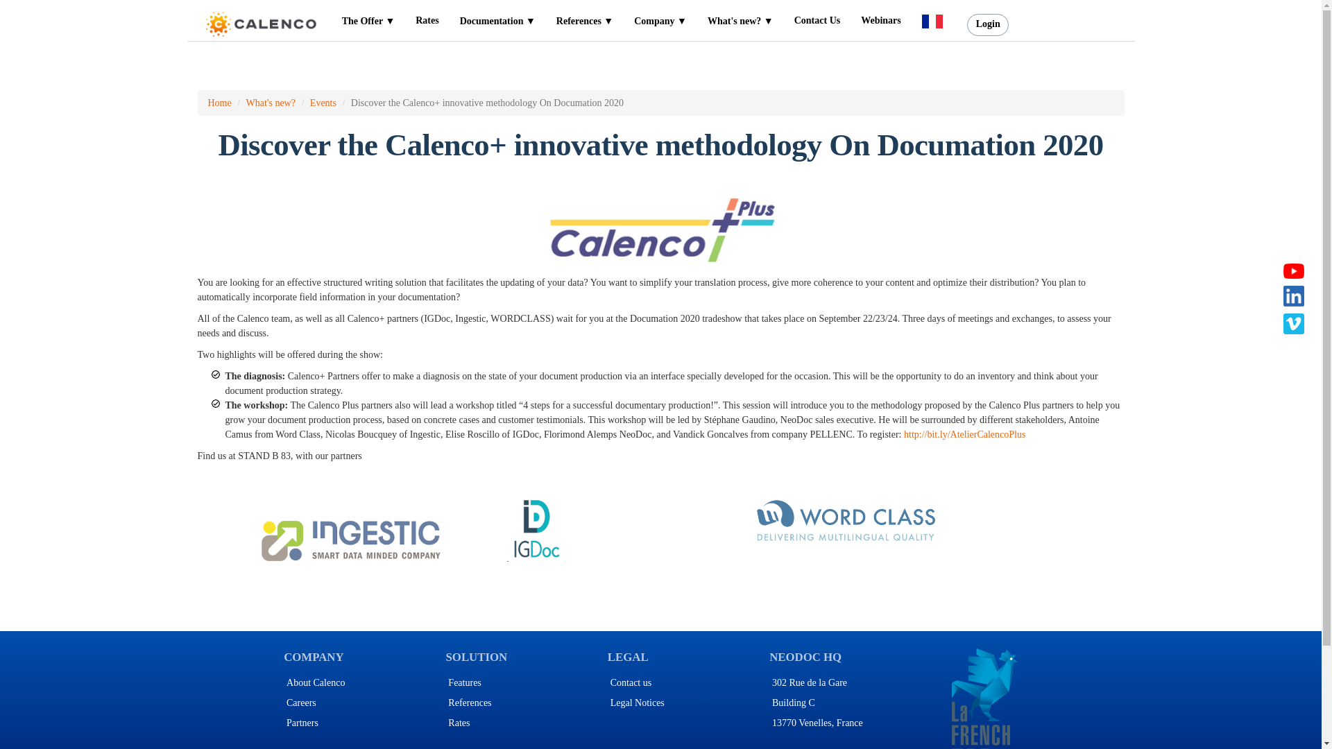 Image resolution: width=1332 pixels, height=749 pixels. Describe the element at coordinates (881, 20) in the screenshot. I see `Webinars` at that location.